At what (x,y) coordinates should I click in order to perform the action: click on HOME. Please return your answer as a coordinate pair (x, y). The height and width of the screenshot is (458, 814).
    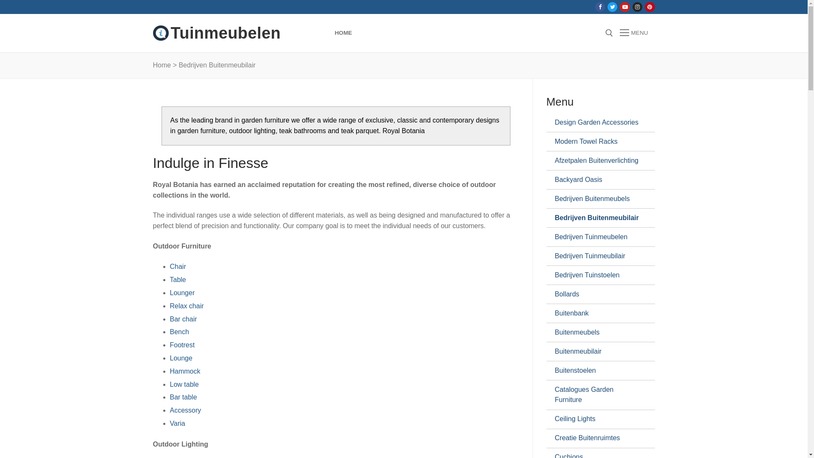
    Looking at the image, I should click on (343, 33).